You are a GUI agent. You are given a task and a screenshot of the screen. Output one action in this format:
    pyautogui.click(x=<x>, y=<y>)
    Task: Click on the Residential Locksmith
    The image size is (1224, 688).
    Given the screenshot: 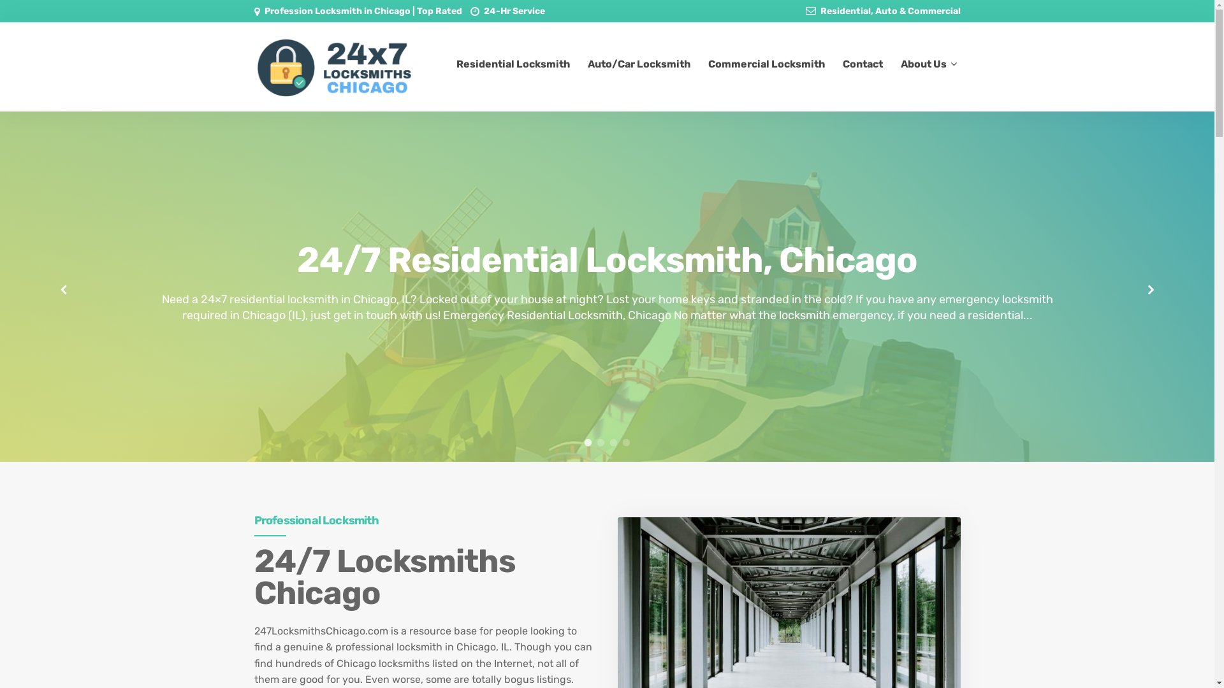 What is the action you would take?
    pyautogui.click(x=513, y=64)
    